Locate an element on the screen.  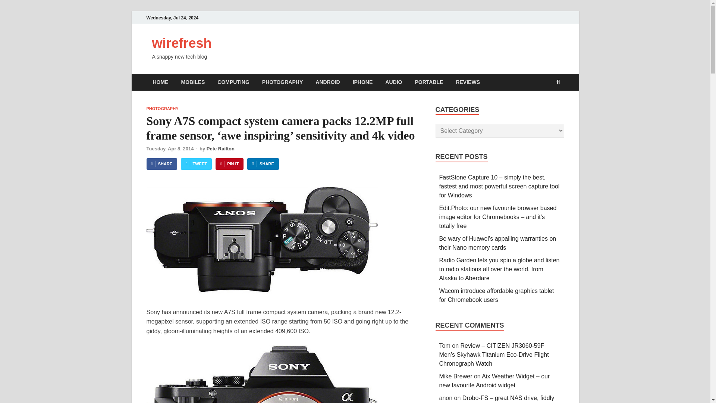
REVIEWS is located at coordinates (468, 82).